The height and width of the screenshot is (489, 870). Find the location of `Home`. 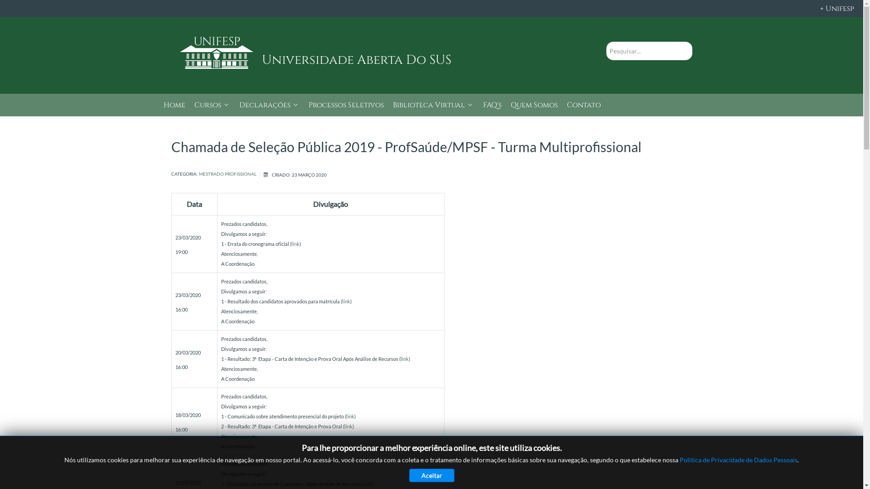

Home is located at coordinates (174, 106).